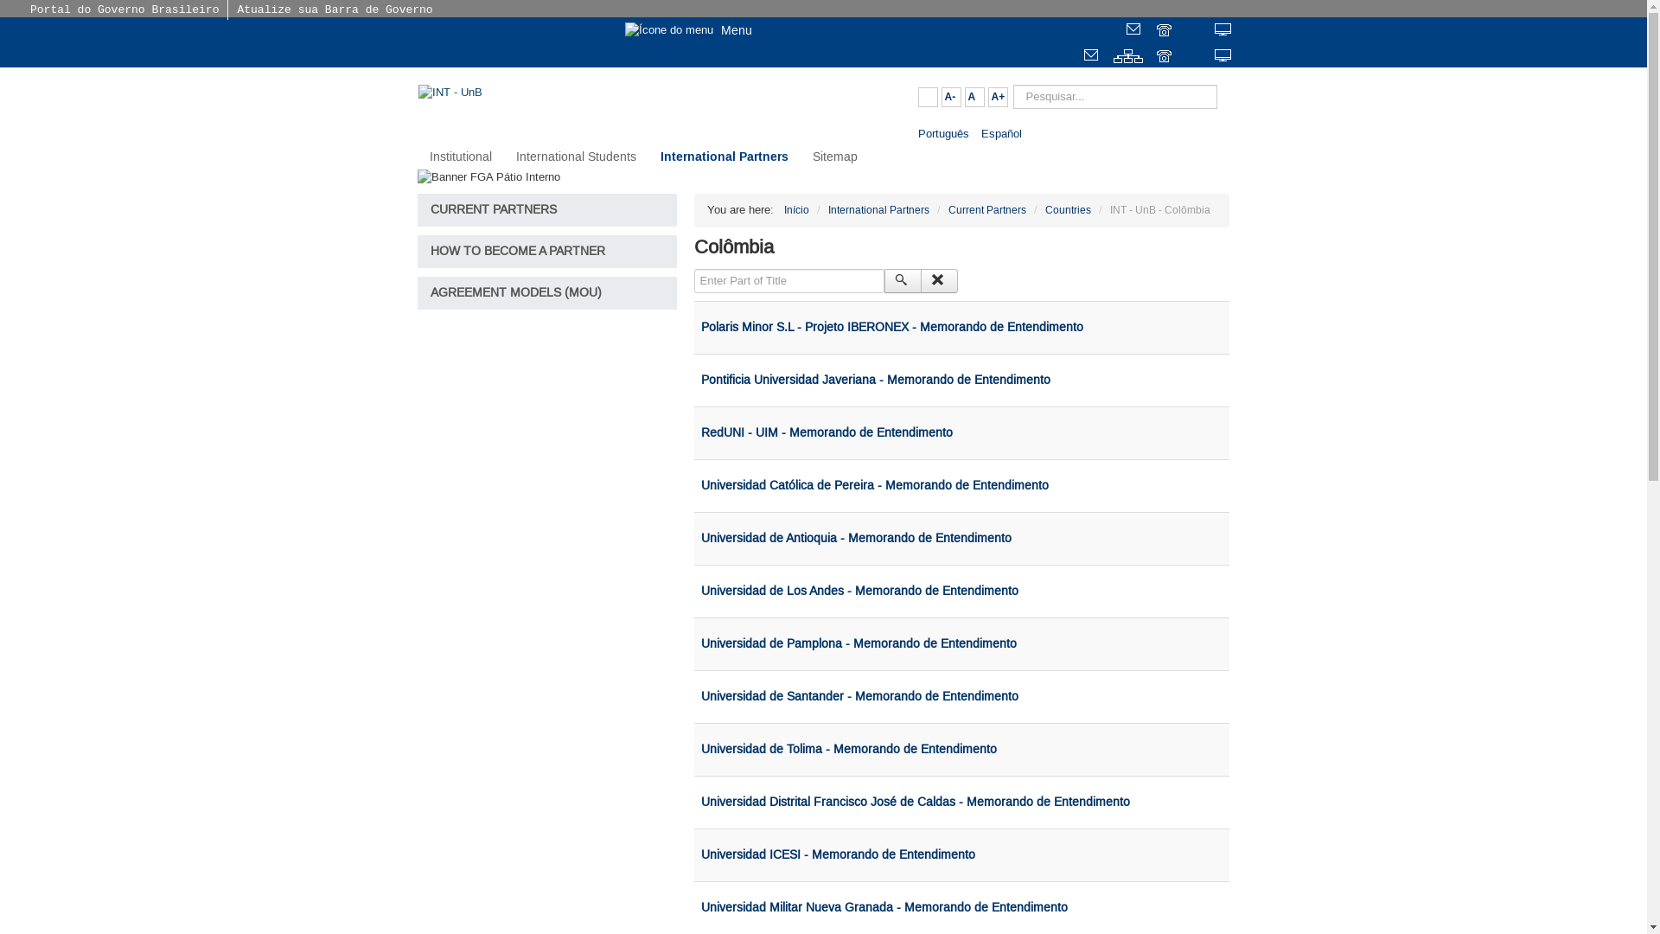  Describe the element at coordinates (858, 644) in the screenshot. I see `Universidad de Pamplona - Memorando de Entendimento` at that location.